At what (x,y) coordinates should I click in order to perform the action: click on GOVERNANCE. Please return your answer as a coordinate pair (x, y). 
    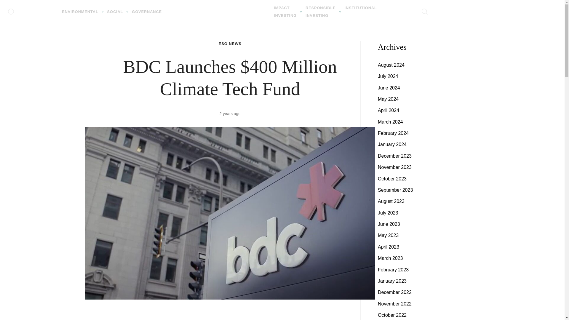
    Looking at the image, I should click on (285, 12).